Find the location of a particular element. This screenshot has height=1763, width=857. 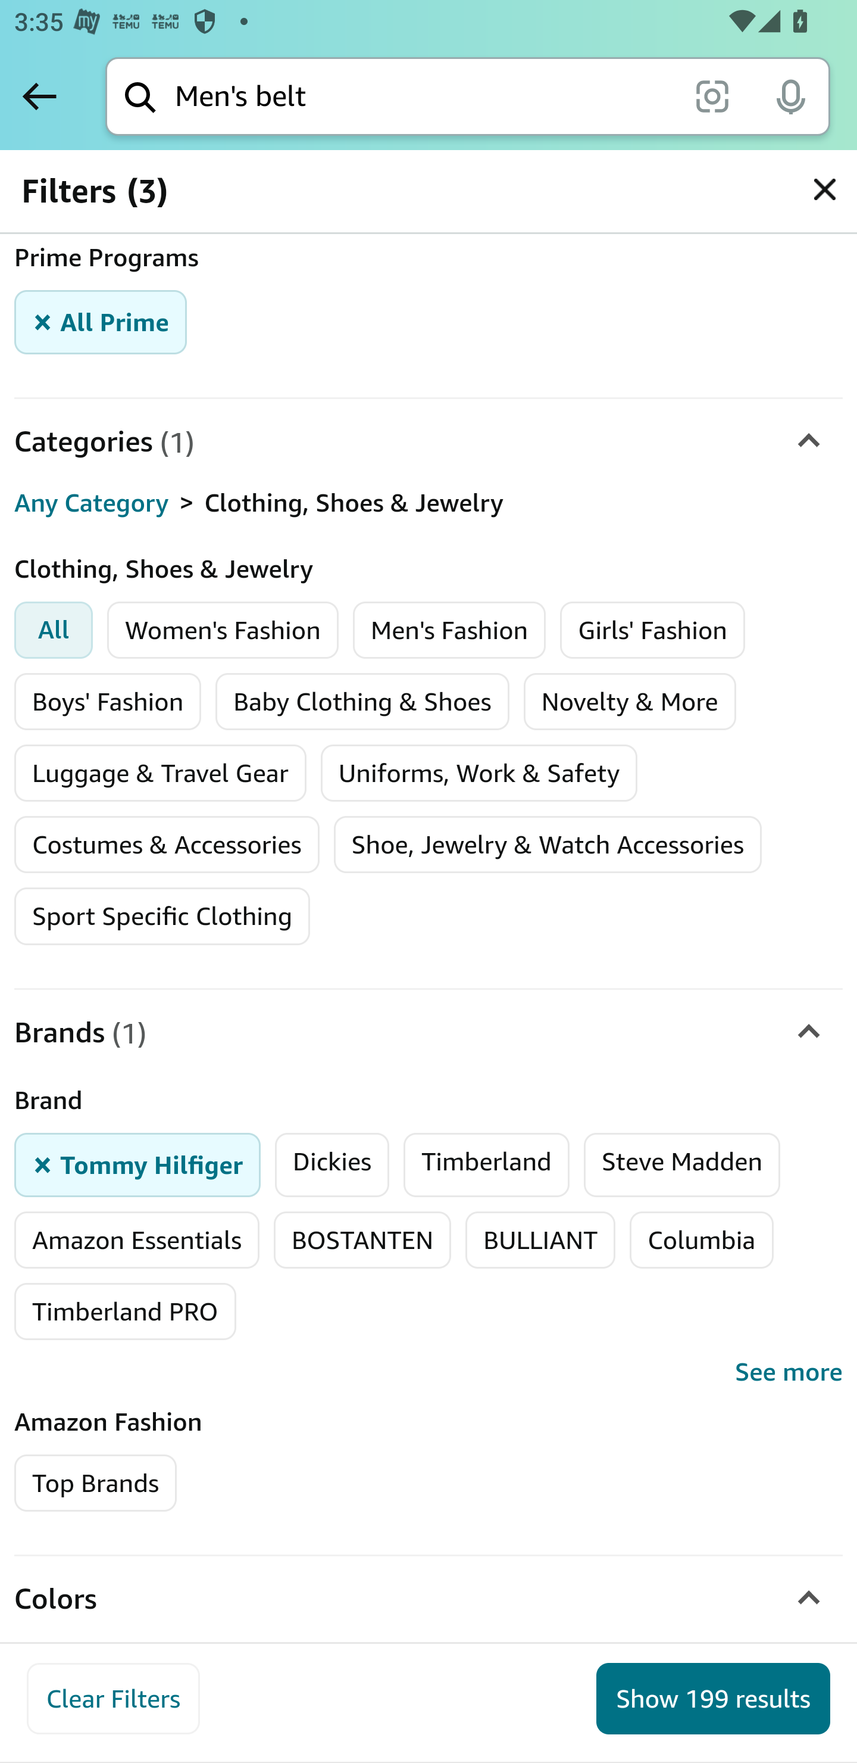

Costumes & Accessories is located at coordinates (167, 845).